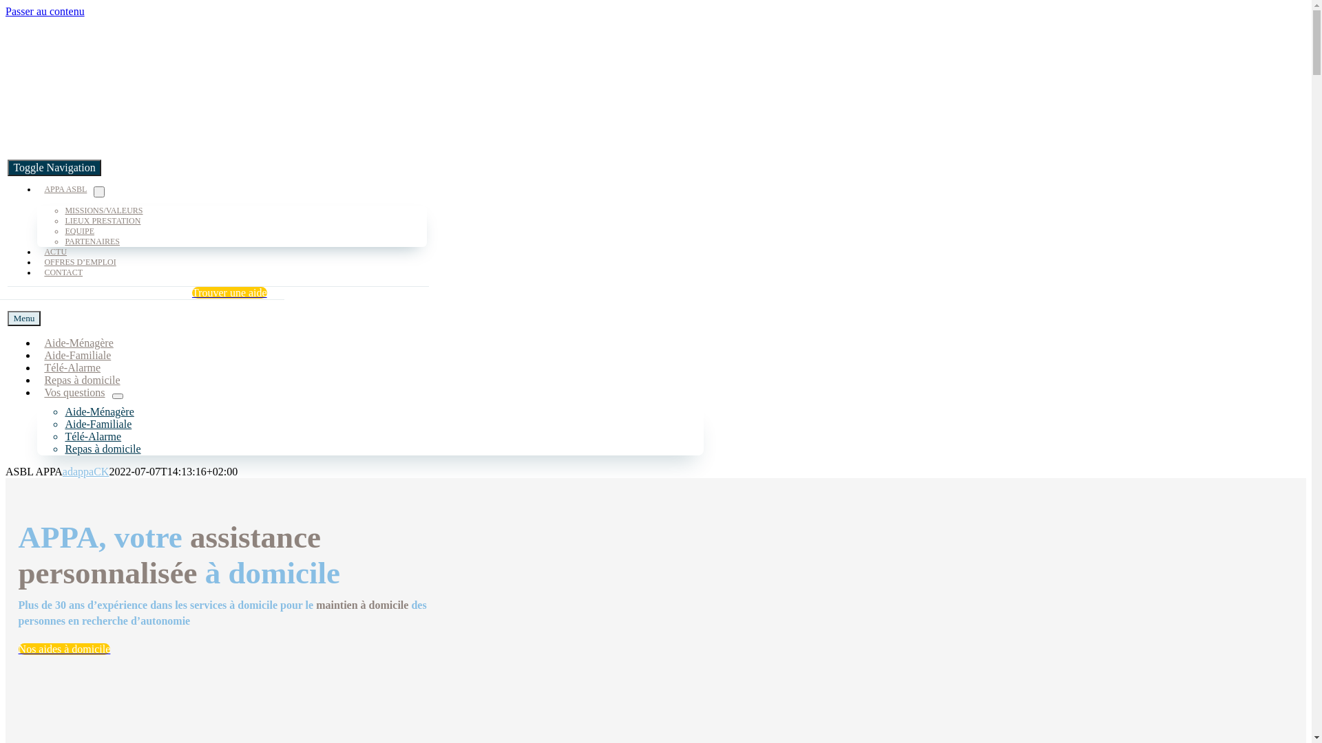 The height and width of the screenshot is (743, 1322). I want to click on ACTU, so click(55, 252).